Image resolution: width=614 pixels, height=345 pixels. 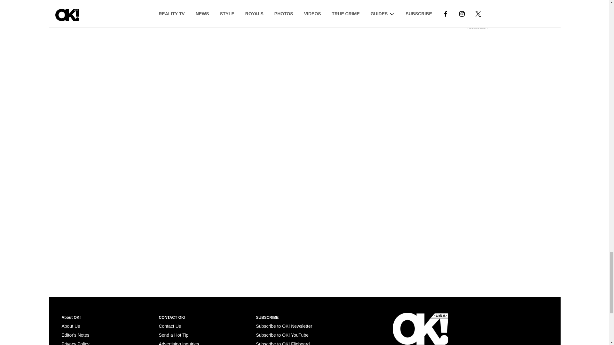 I want to click on Editor's Notes, so click(x=75, y=335).